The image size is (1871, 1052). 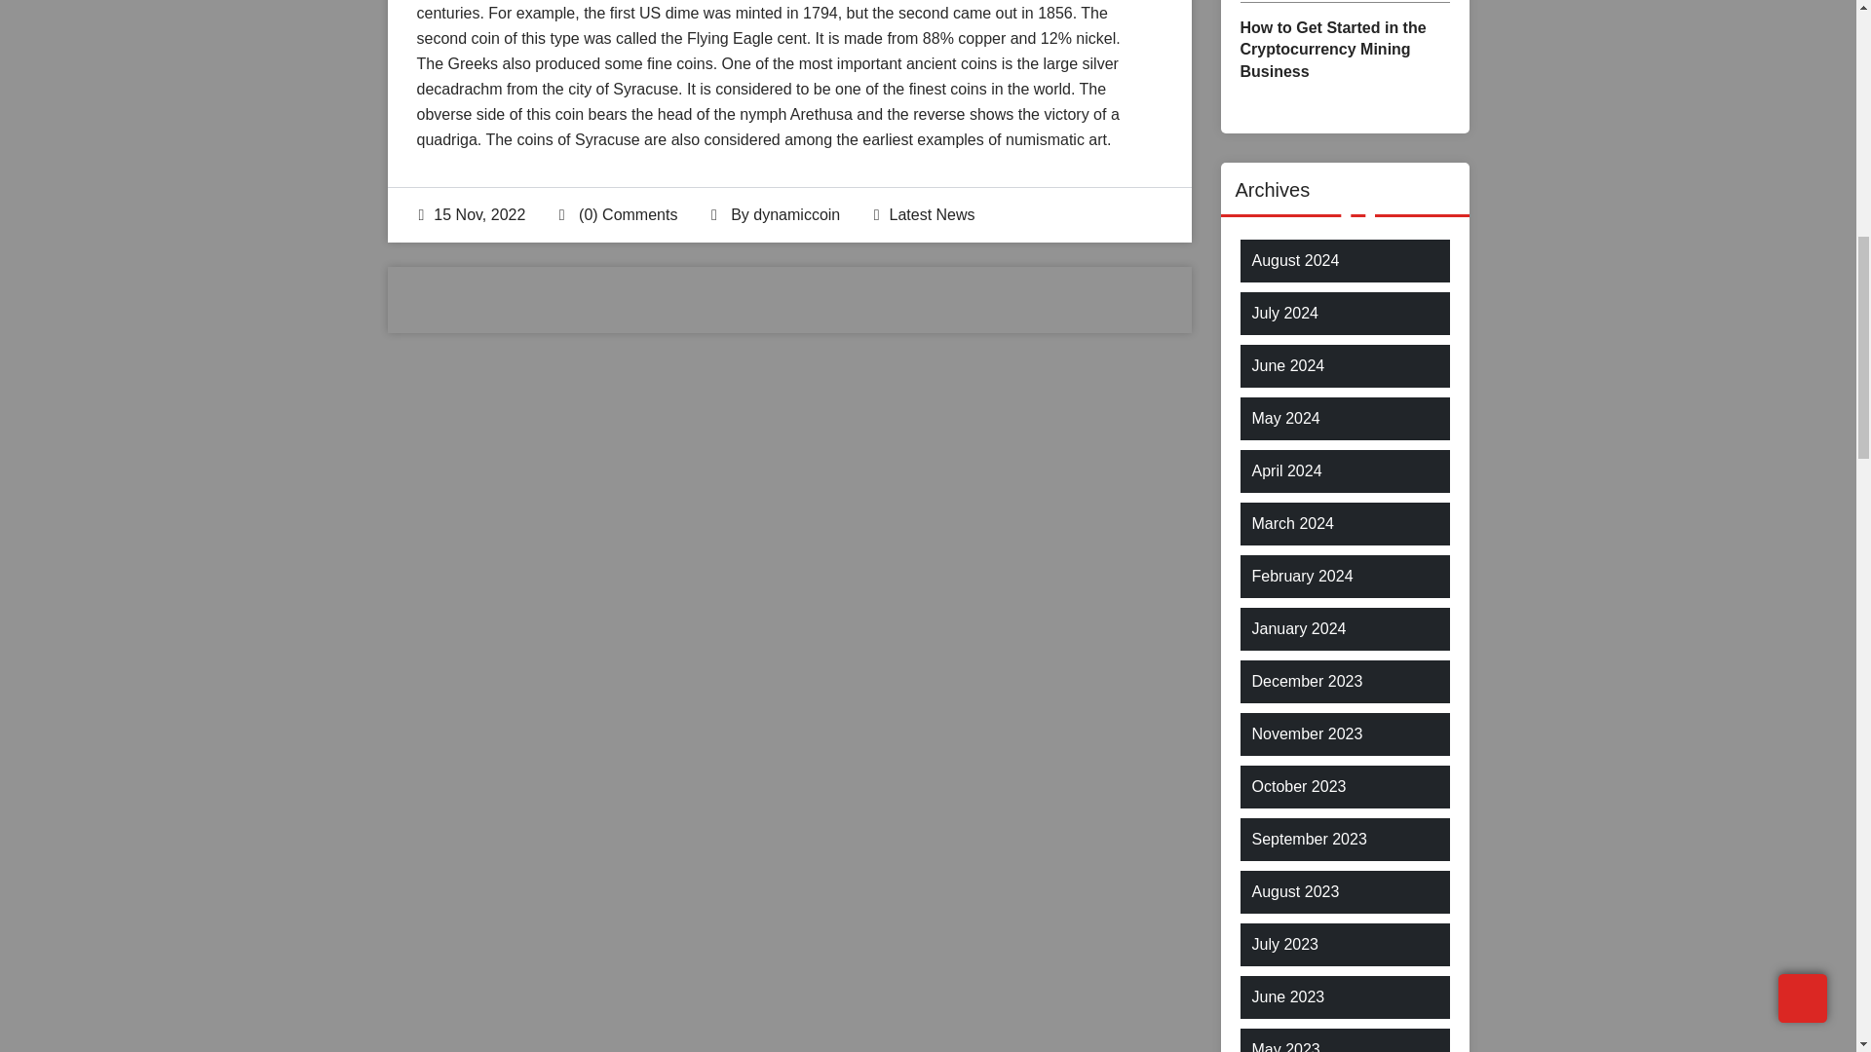 I want to click on May 2024, so click(x=1284, y=418).